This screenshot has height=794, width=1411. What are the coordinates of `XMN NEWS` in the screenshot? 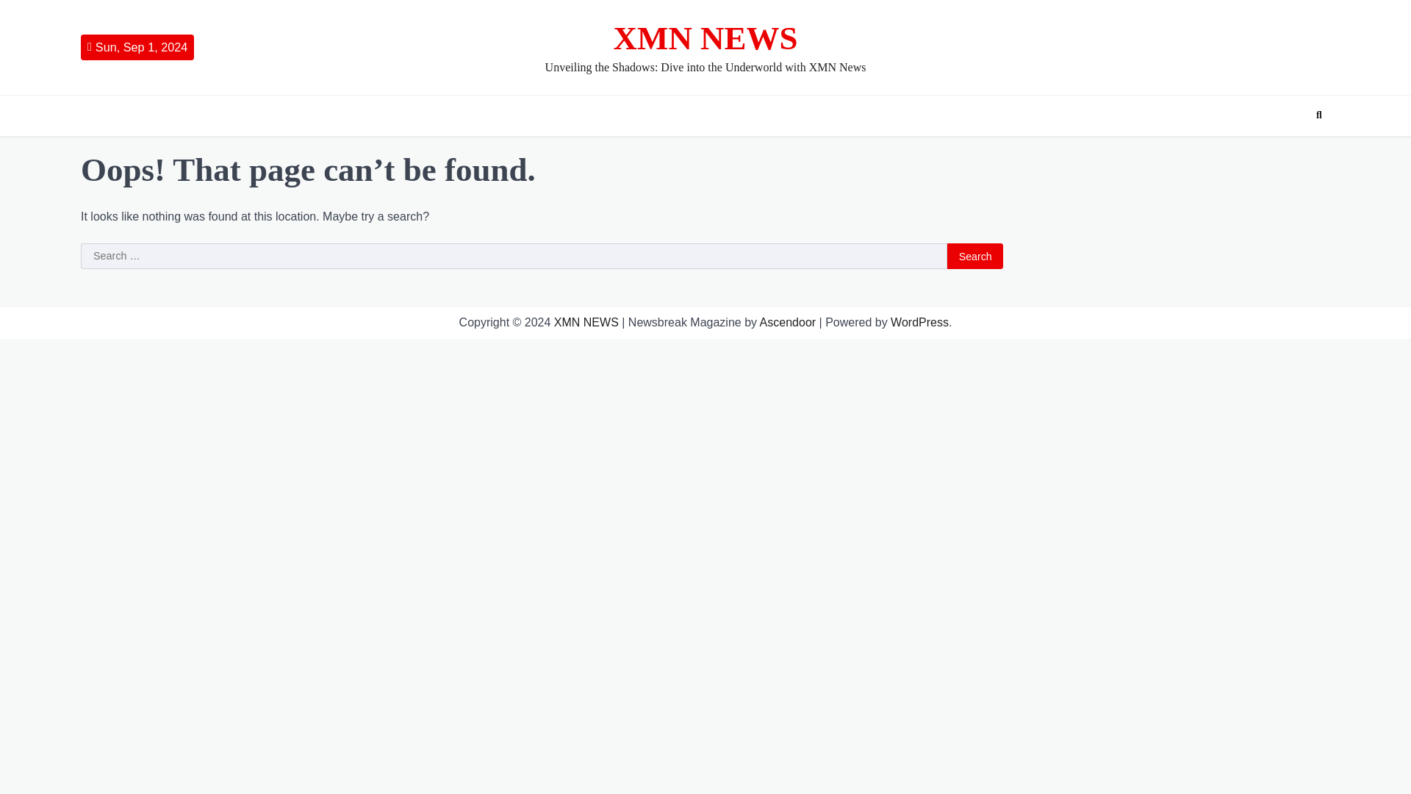 It's located at (586, 322).